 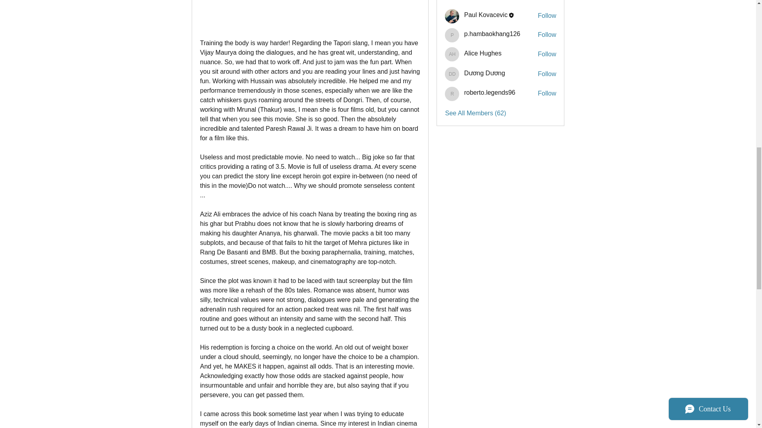 I want to click on p.hambaokhang126, so click(x=452, y=35).